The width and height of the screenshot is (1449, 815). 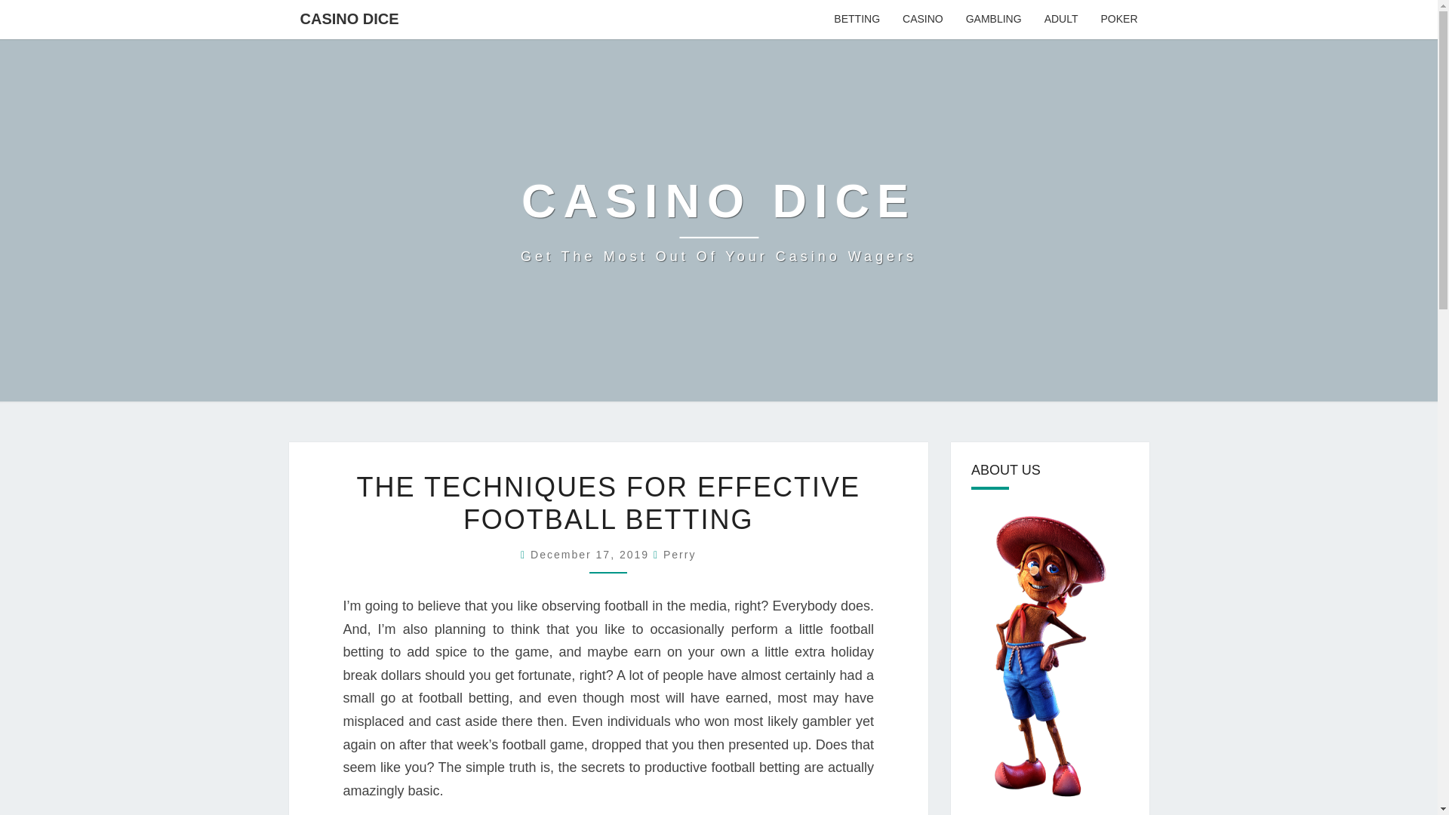 What do you see at coordinates (718, 220) in the screenshot?
I see `ADULT` at bounding box center [718, 220].